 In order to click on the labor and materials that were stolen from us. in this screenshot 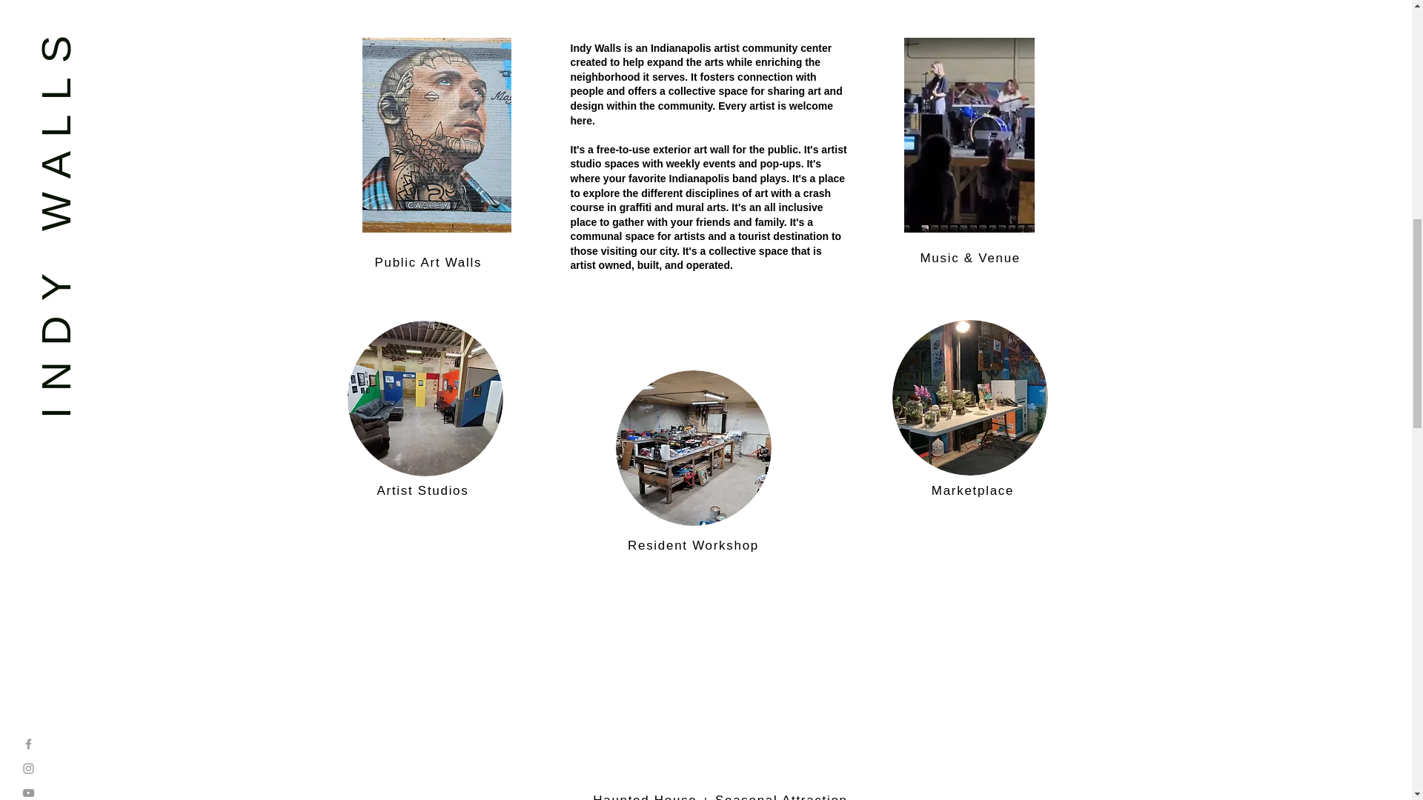, I will do `click(424, 399)`.